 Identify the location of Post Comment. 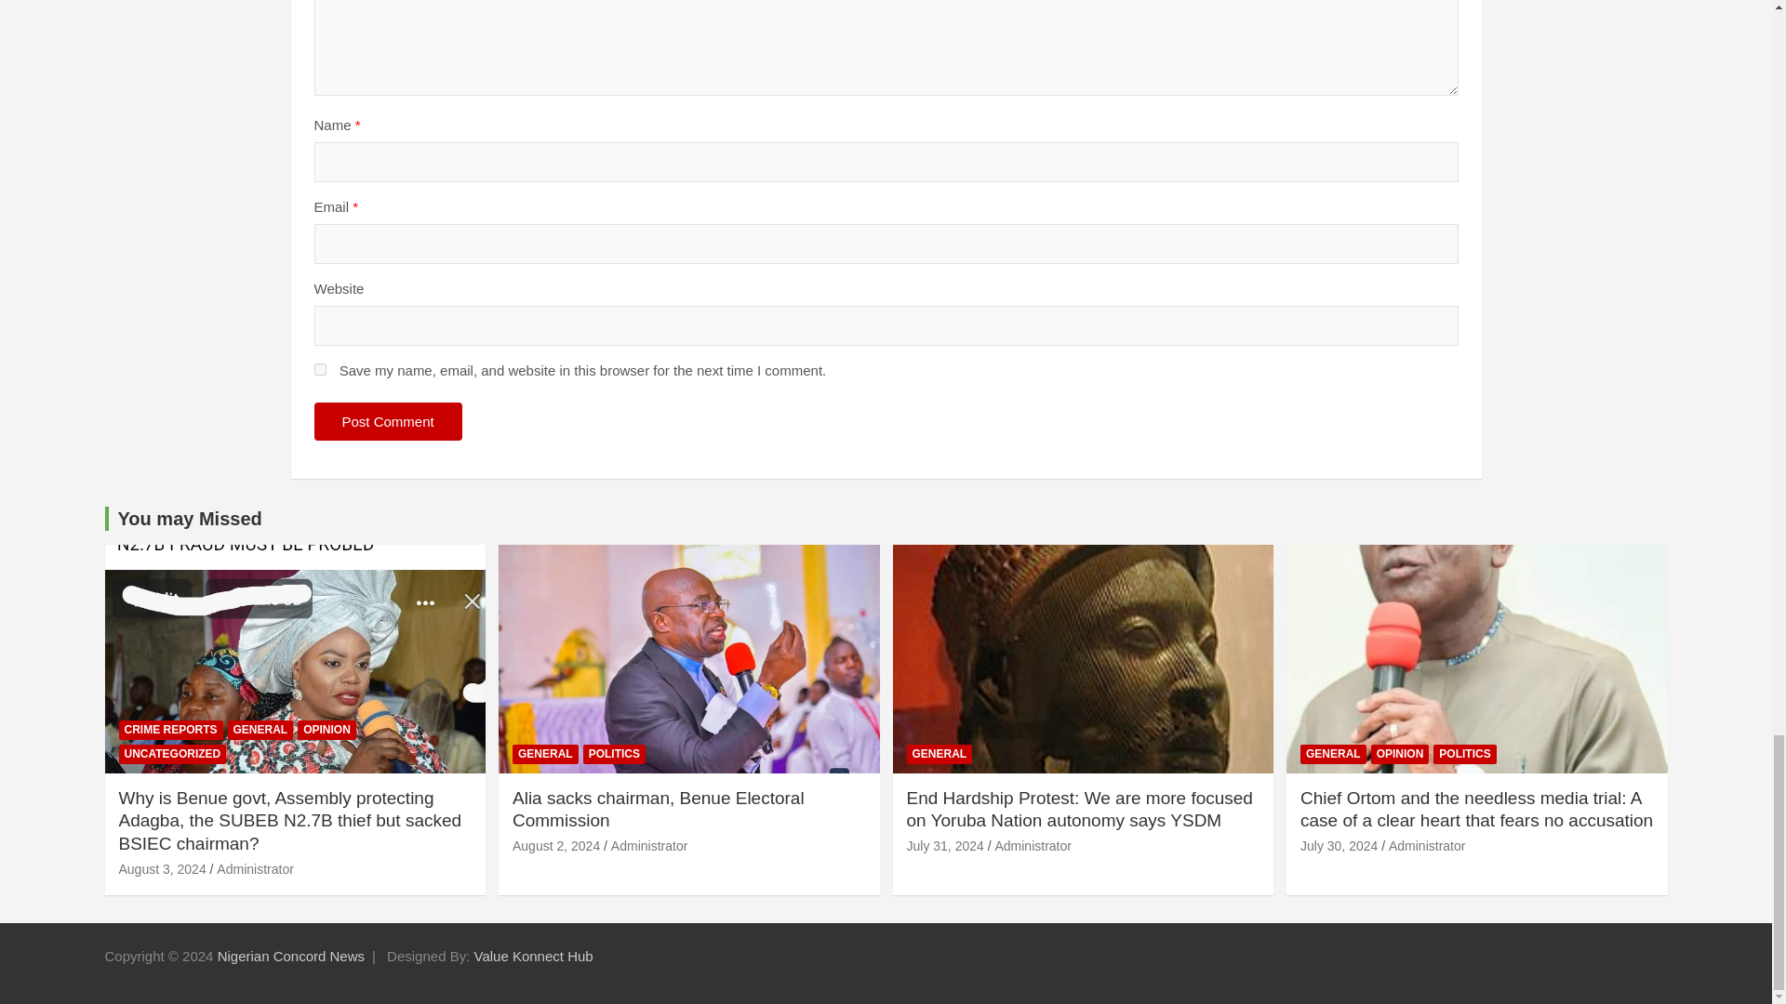
(388, 422).